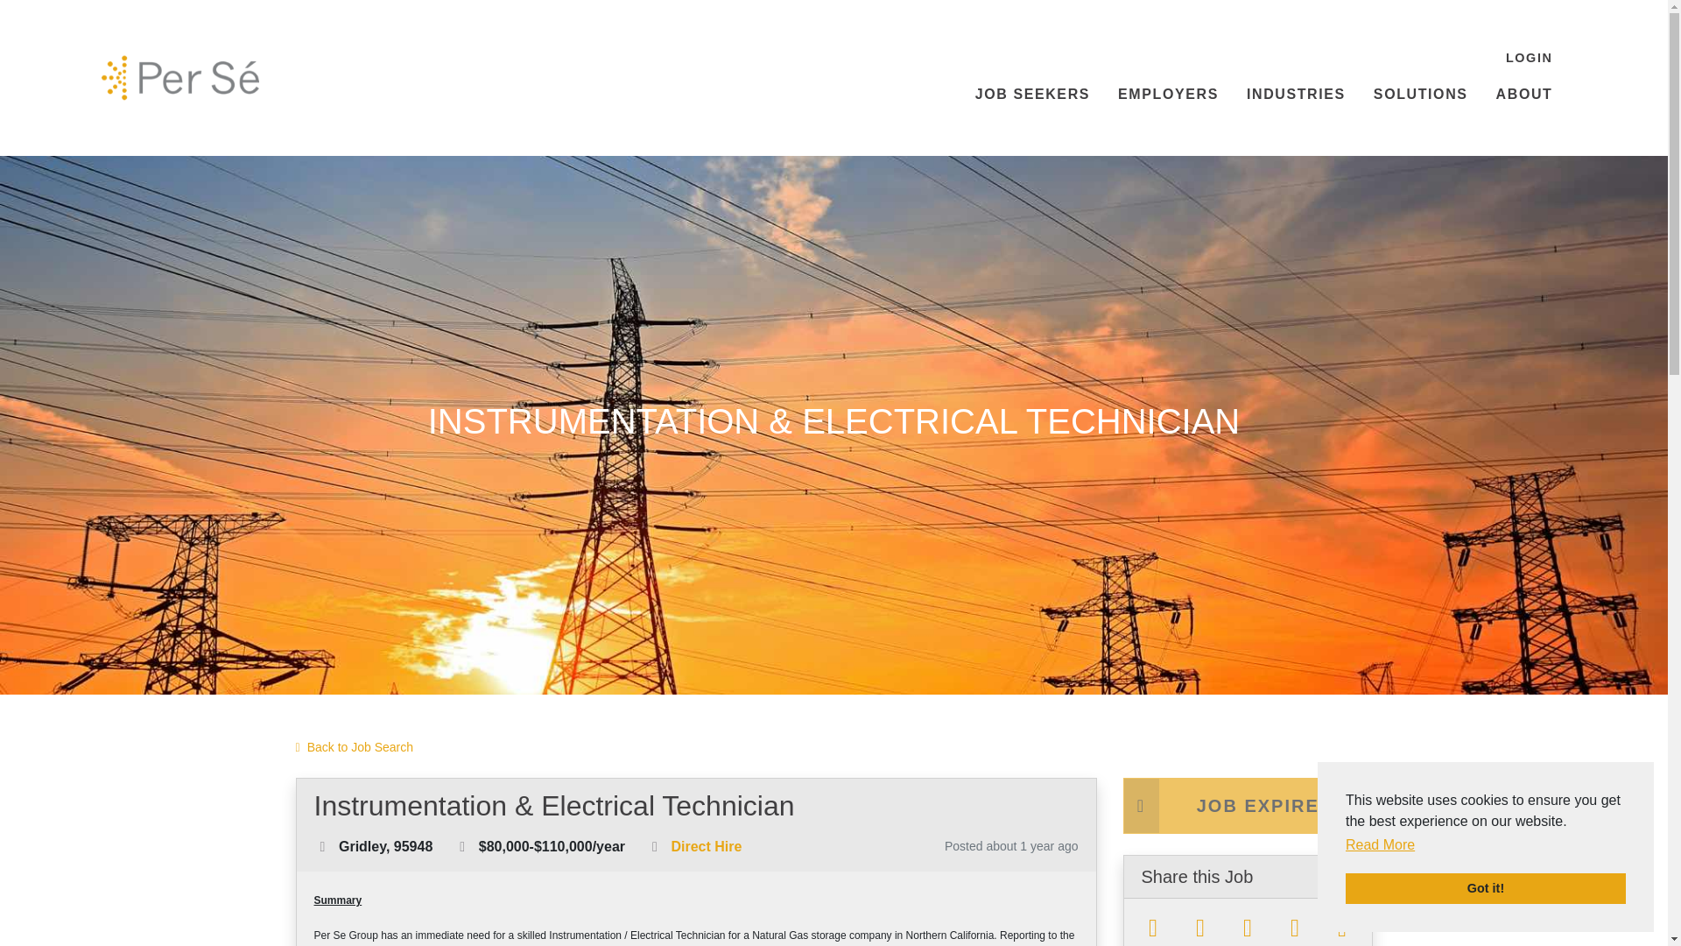 Image resolution: width=1681 pixels, height=946 pixels. I want to click on INDUSTRIES, so click(1296, 95).